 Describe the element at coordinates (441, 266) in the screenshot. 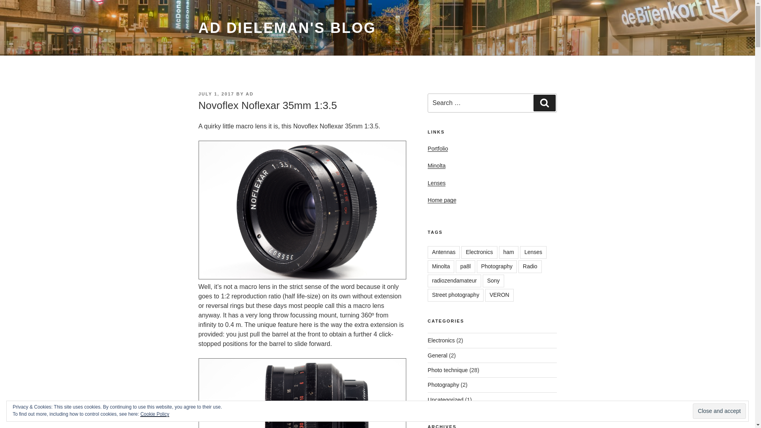

I see `Minolta` at that location.